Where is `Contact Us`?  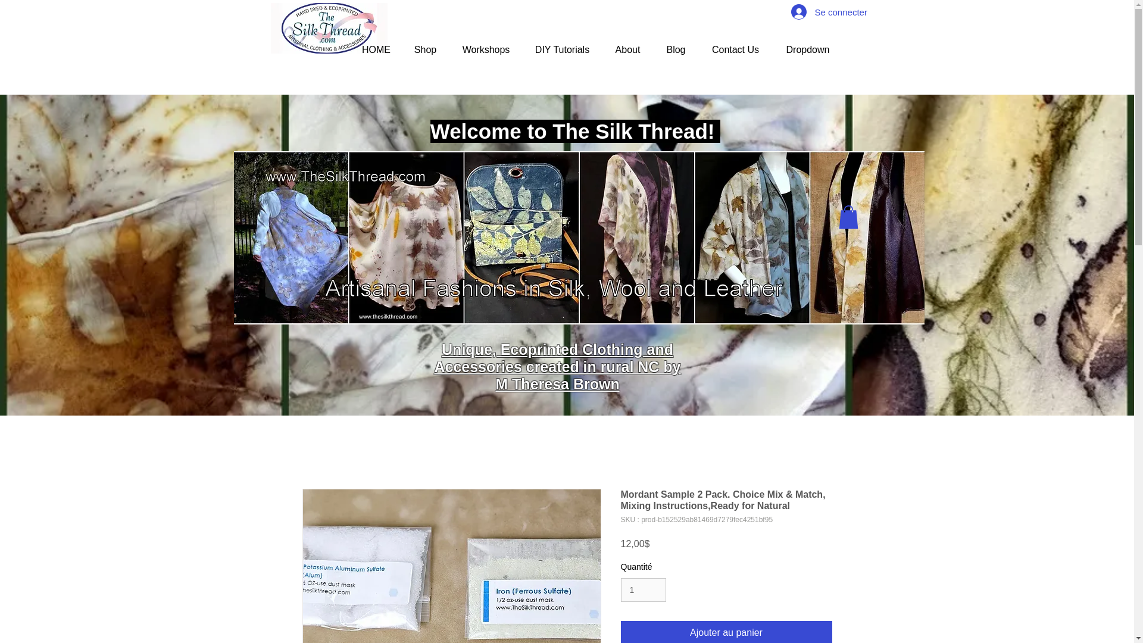
Contact Us is located at coordinates (735, 50).